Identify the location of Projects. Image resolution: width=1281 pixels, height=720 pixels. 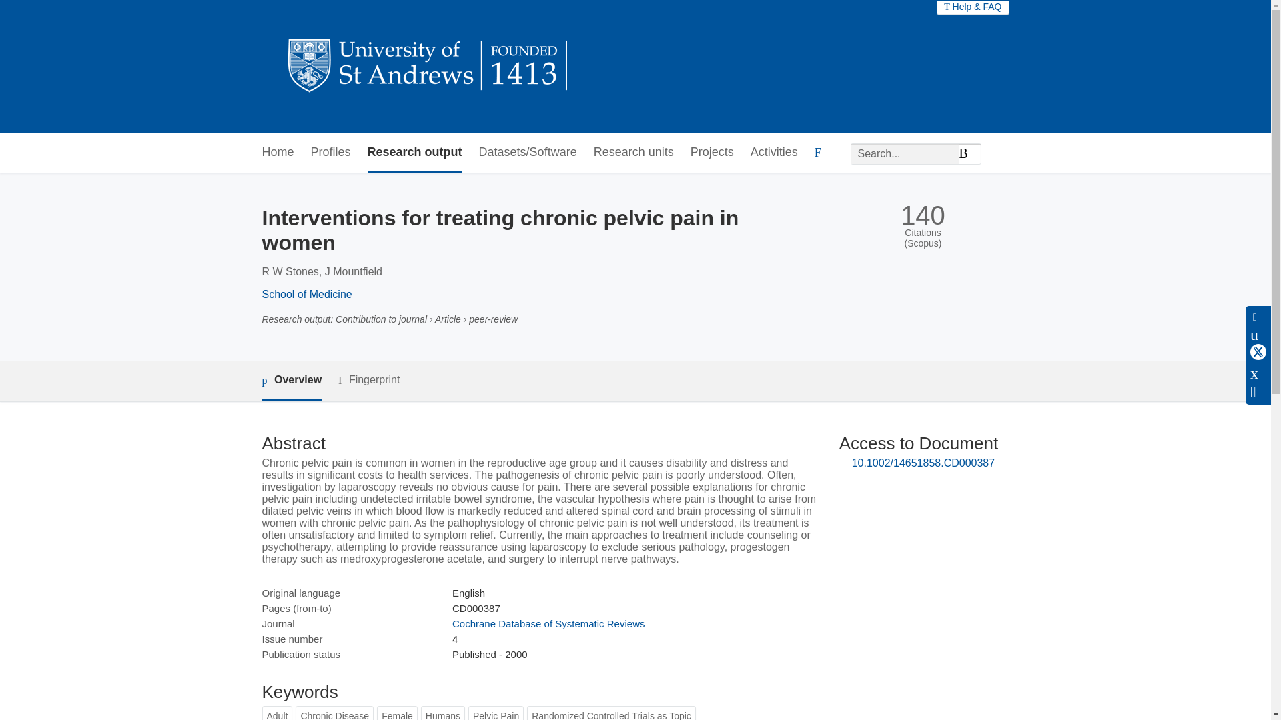
(712, 153).